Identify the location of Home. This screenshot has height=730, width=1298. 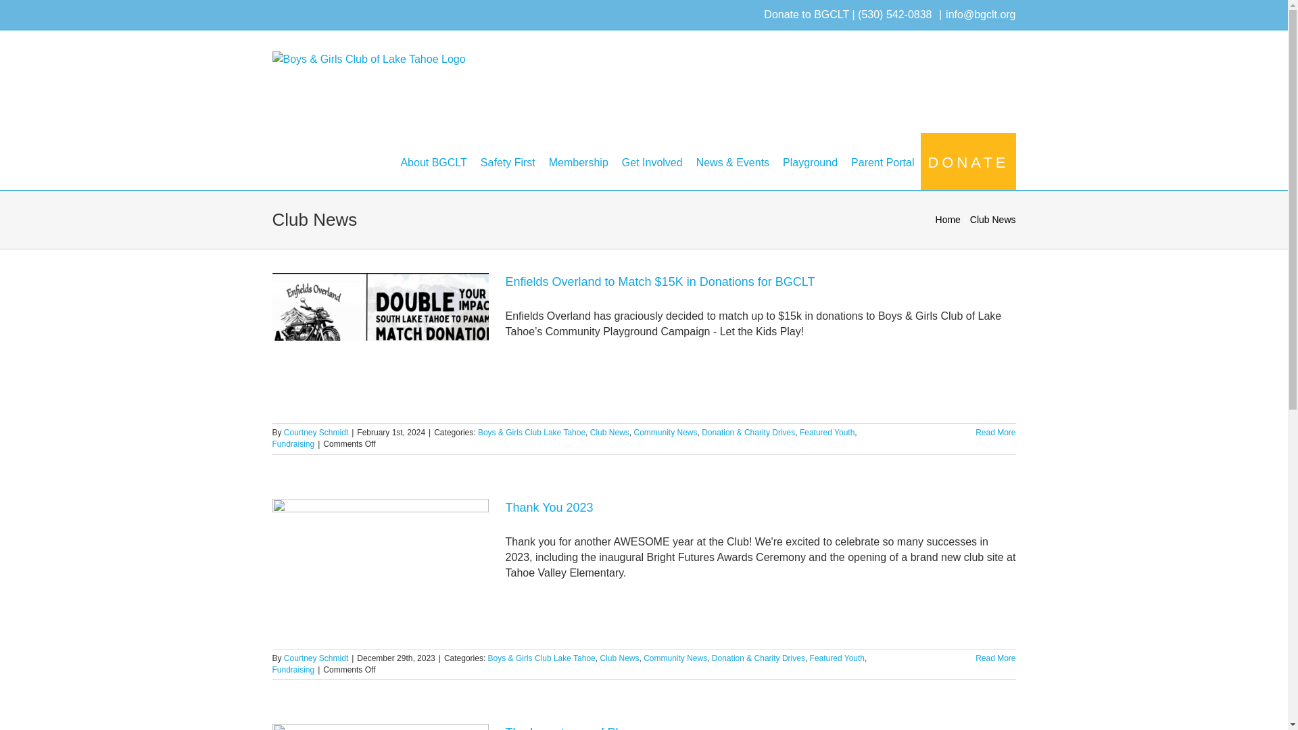
(948, 219).